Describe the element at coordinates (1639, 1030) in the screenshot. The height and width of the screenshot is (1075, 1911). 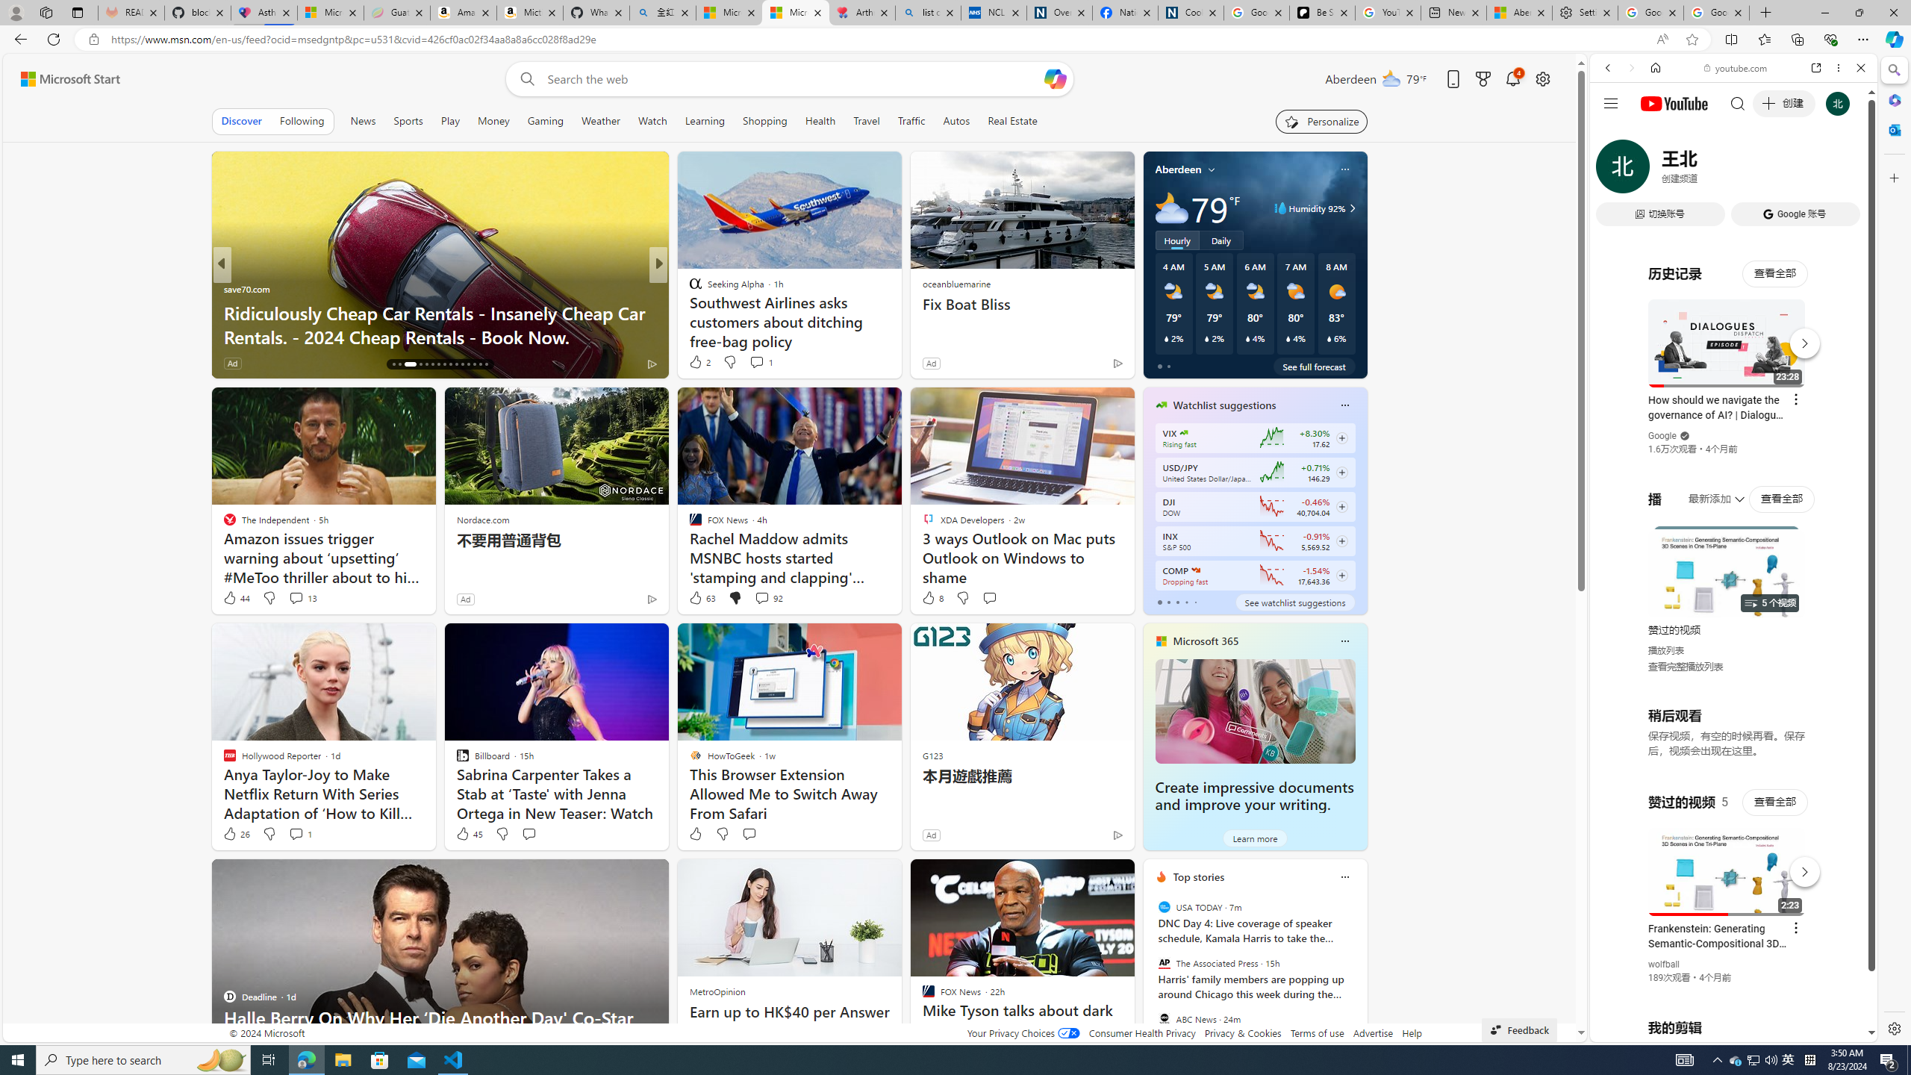
I see `US[ju]` at that location.